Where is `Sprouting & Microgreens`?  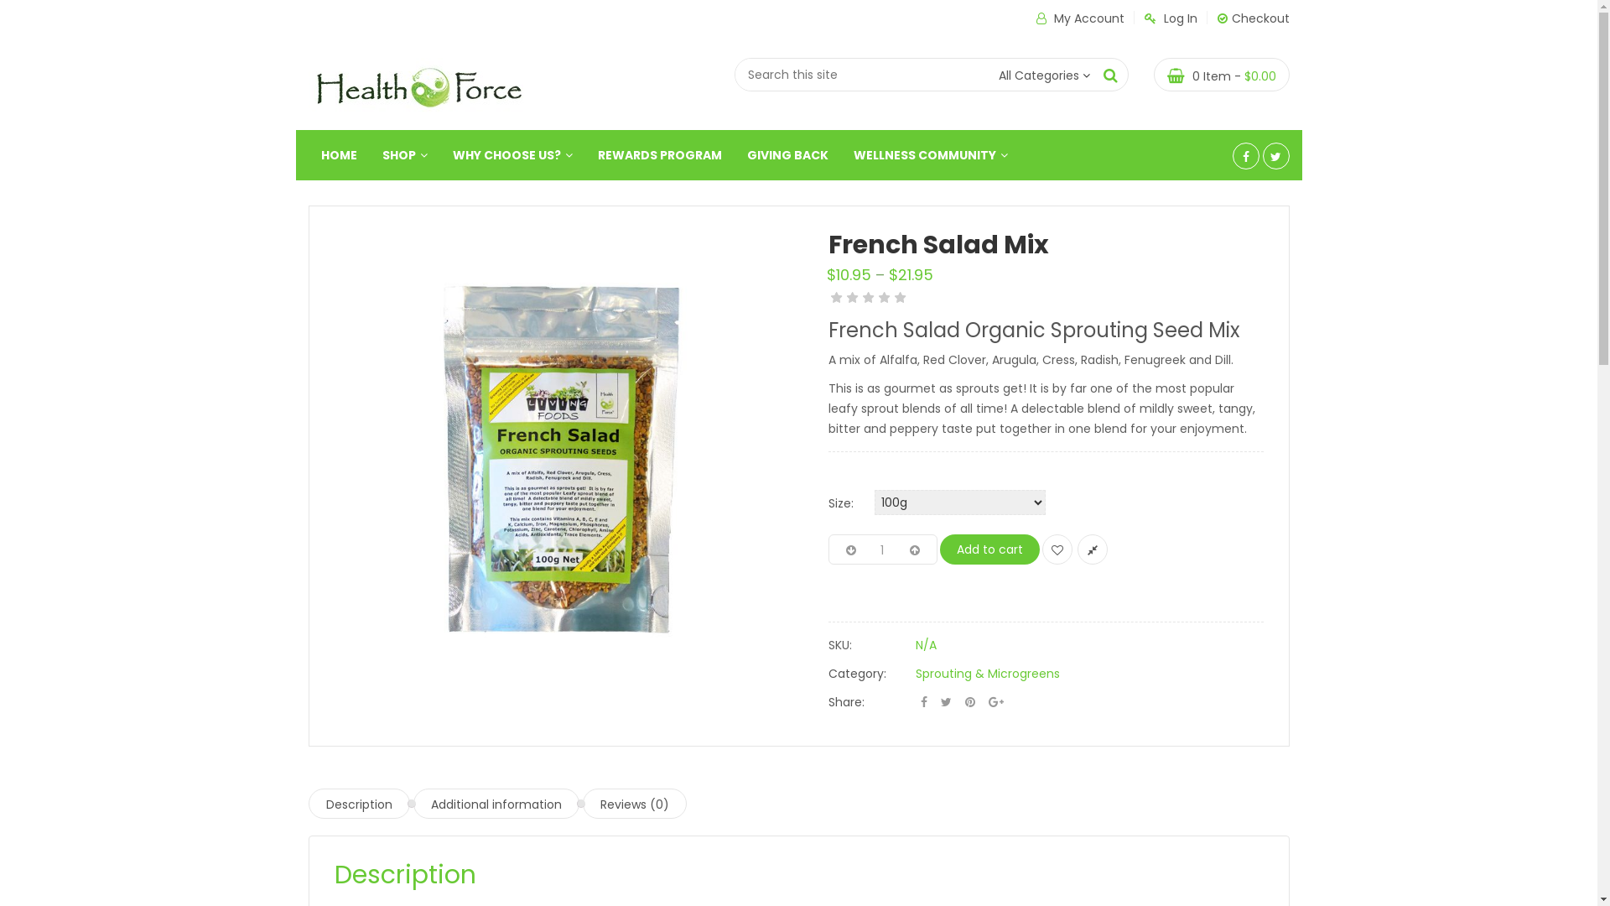 Sprouting & Microgreens is located at coordinates (988, 674).